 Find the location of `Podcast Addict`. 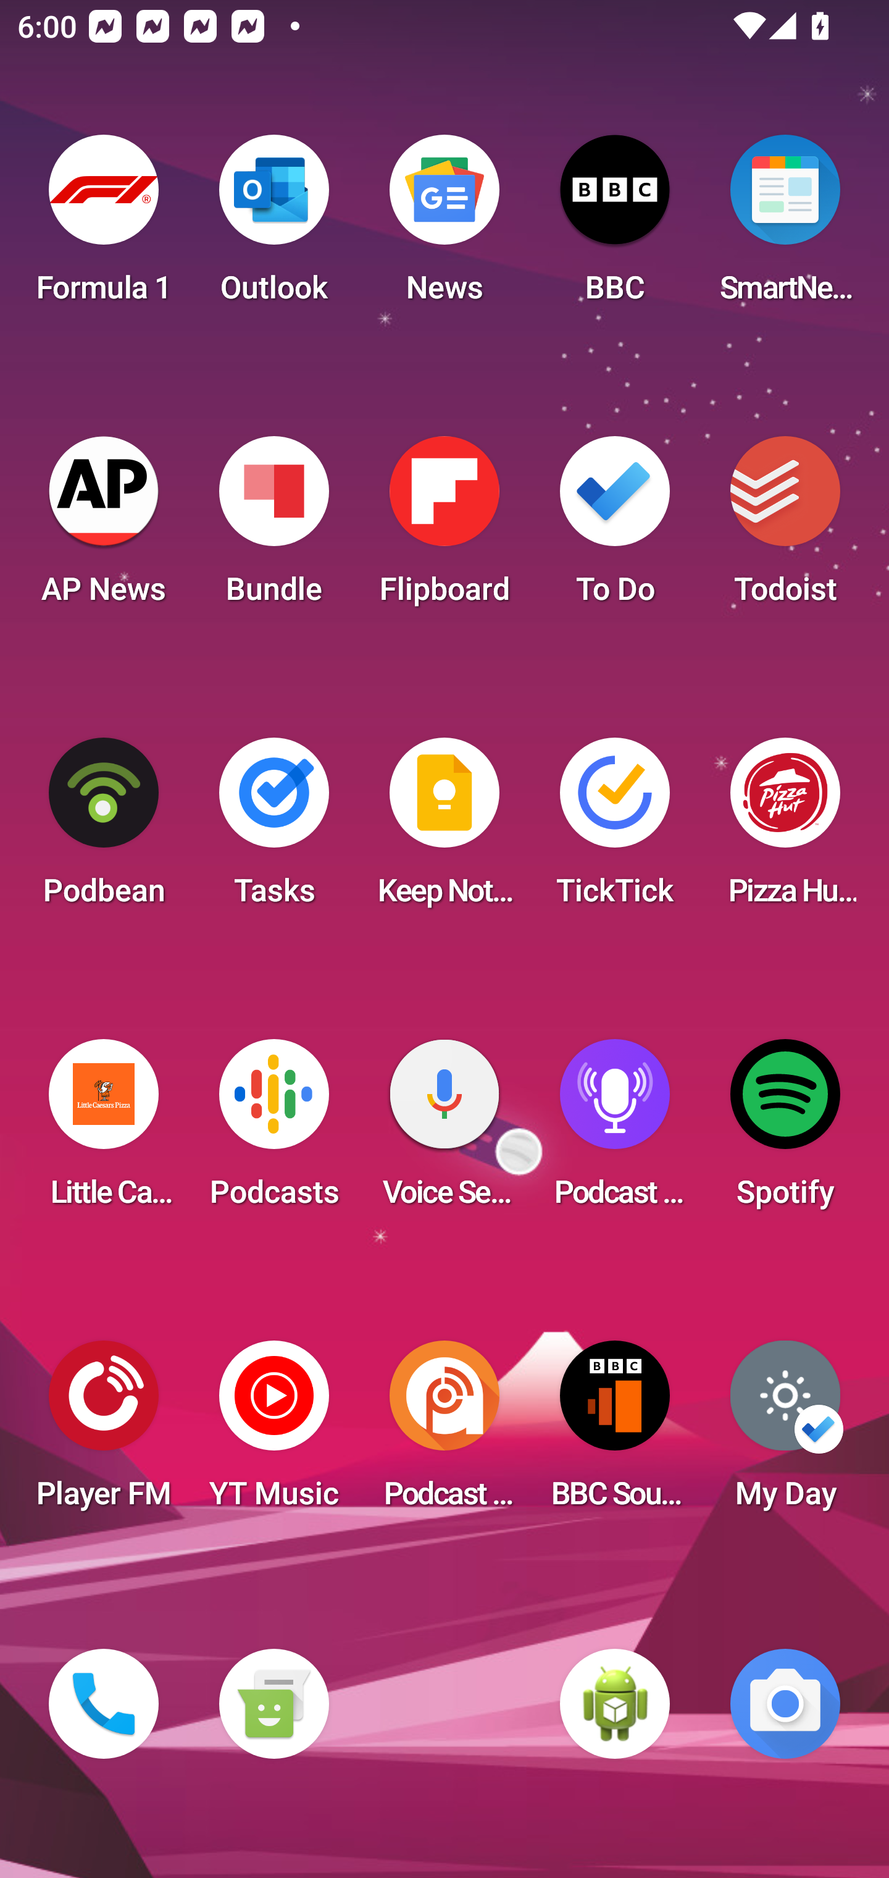

Podcast Addict is located at coordinates (444, 1432).